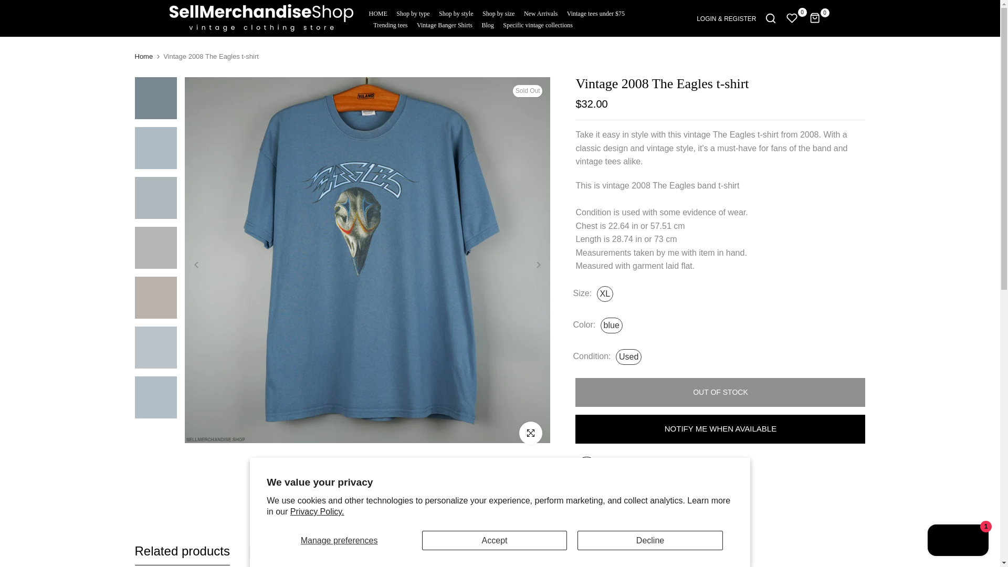 This screenshot has height=567, width=1008. Describe the element at coordinates (688, 497) in the screenshot. I see `Share on WhatsApp` at that location.